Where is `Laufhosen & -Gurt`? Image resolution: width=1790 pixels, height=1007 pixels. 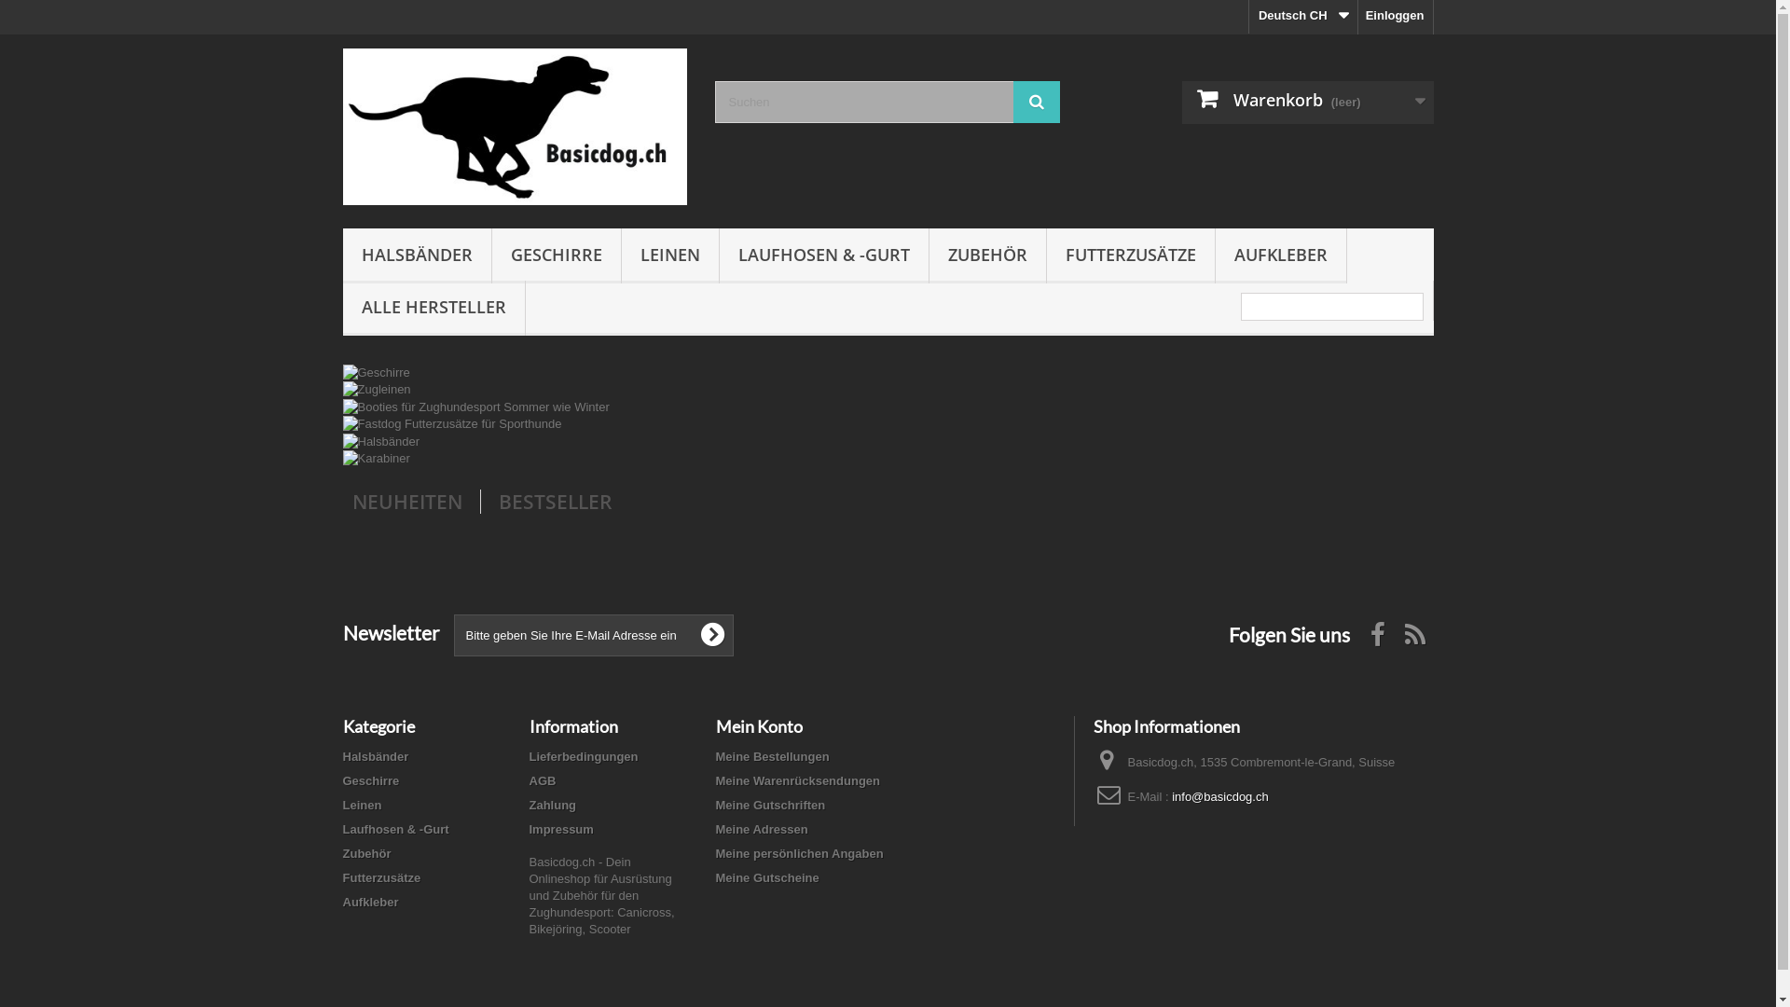
Laufhosen & -Gurt is located at coordinates (396, 830).